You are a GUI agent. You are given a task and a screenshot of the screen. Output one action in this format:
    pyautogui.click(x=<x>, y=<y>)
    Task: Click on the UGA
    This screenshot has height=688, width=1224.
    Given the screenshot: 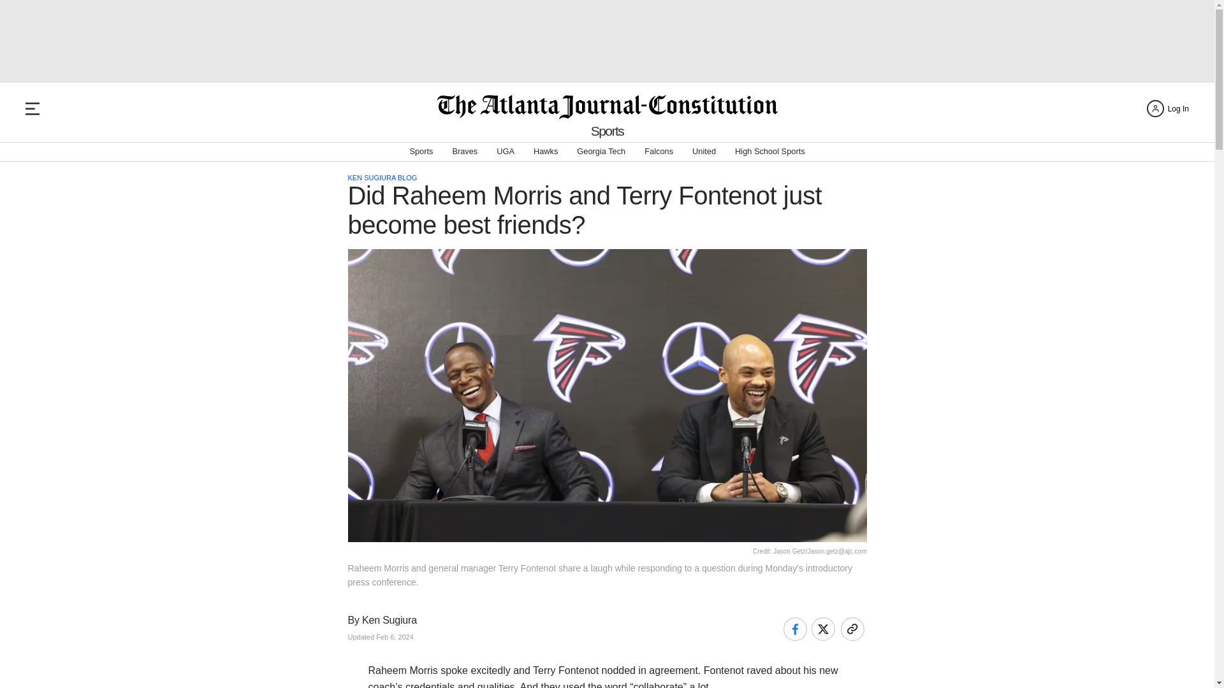 What is the action you would take?
    pyautogui.click(x=505, y=152)
    